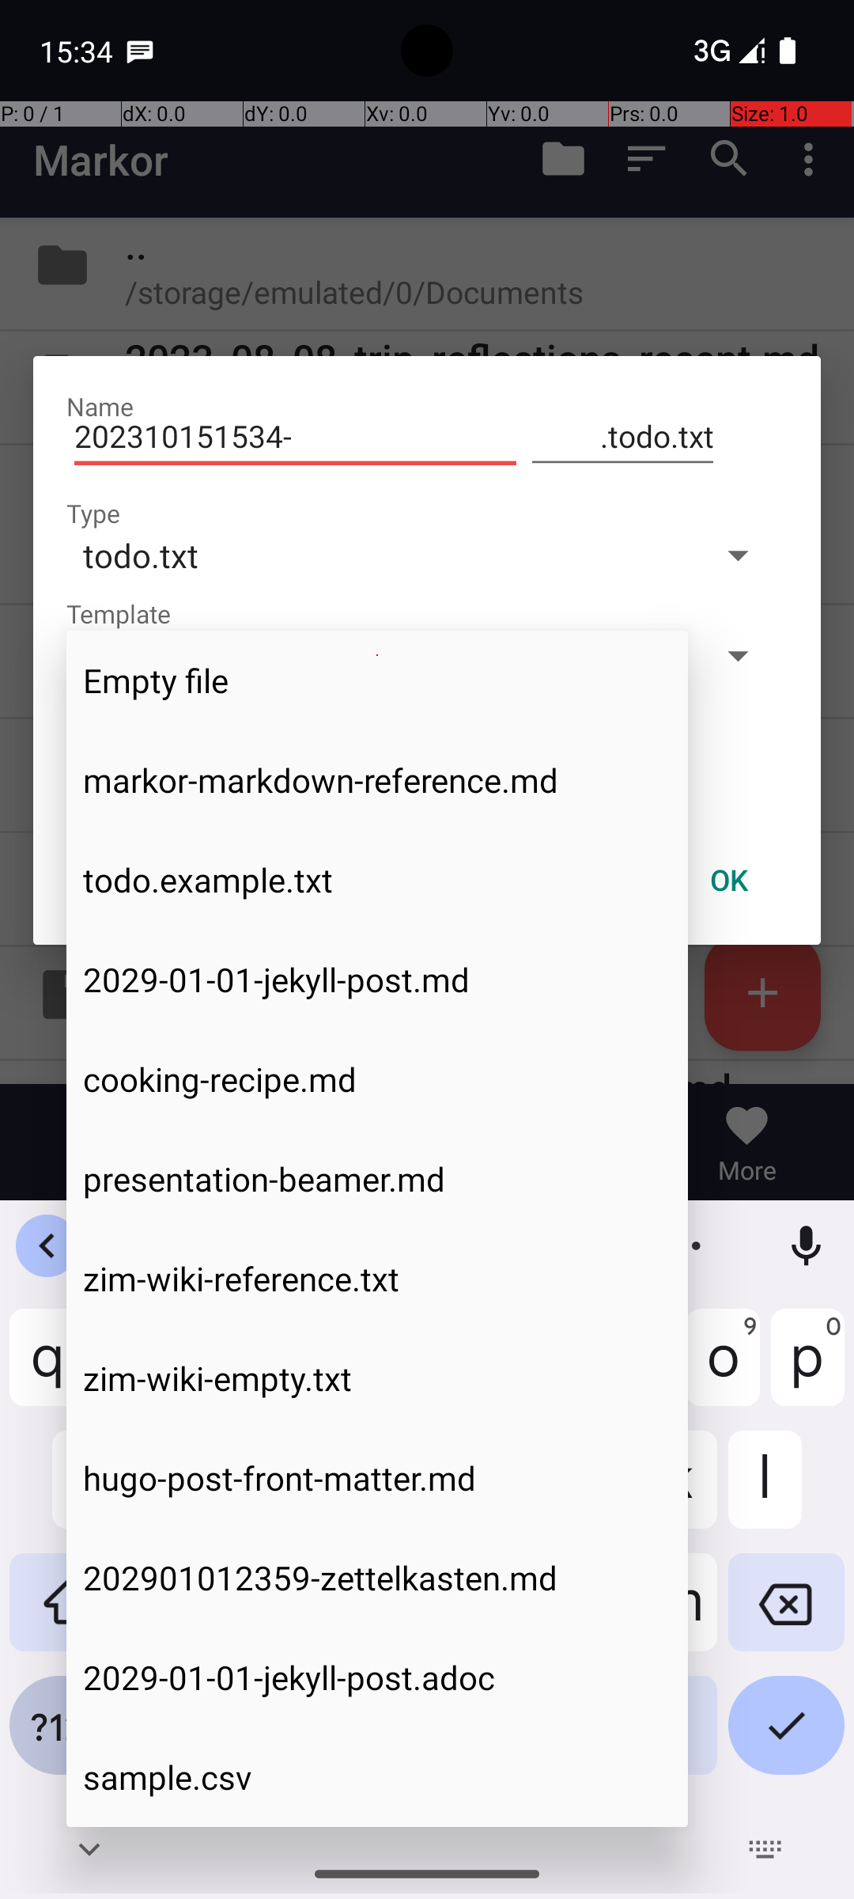  What do you see at coordinates (377, 1079) in the screenshot?
I see `cooking-recipe.md` at bounding box center [377, 1079].